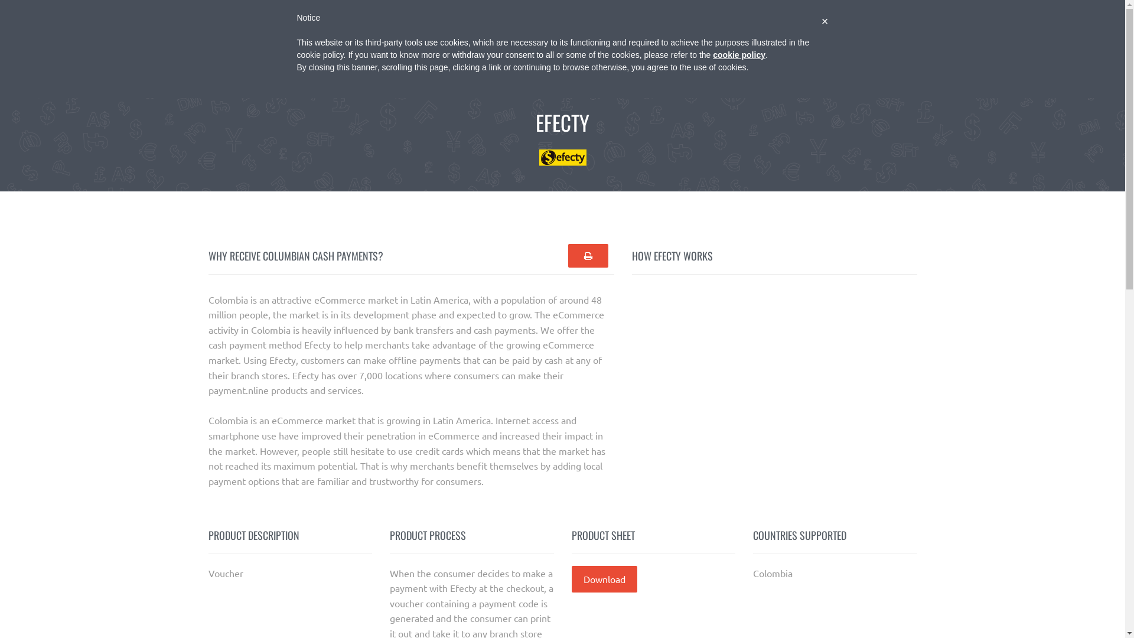 Image resolution: width=1134 pixels, height=638 pixels. Describe the element at coordinates (845, 56) in the screenshot. I see `SEPA DIRECT DEBIT` at that location.